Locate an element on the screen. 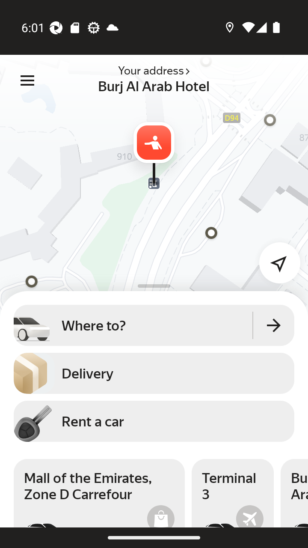 This screenshot has width=308, height=548. Where to? Where to? To the choice of address is located at coordinates (154, 325).